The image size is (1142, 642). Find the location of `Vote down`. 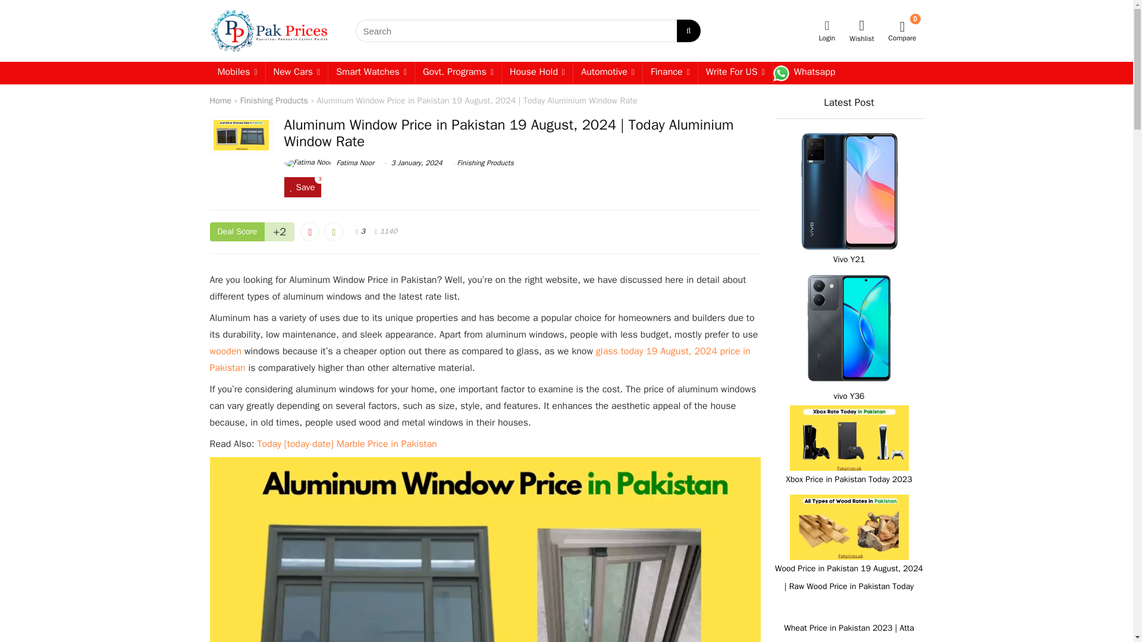

Vote down is located at coordinates (309, 232).